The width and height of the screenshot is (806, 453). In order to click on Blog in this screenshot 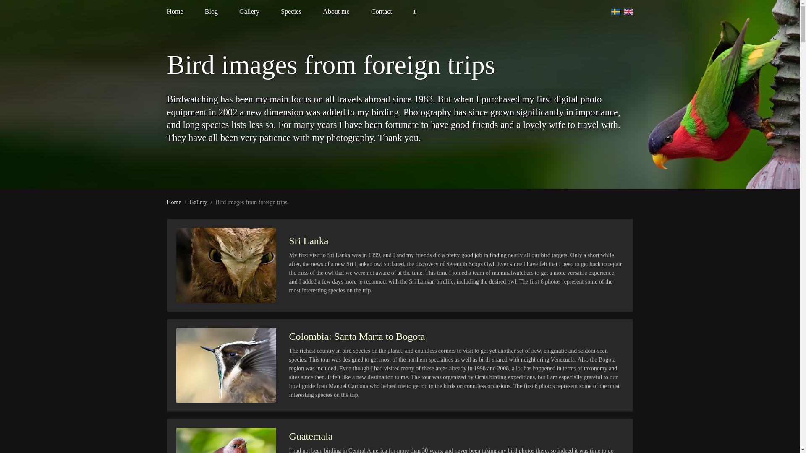, I will do `click(211, 11)`.